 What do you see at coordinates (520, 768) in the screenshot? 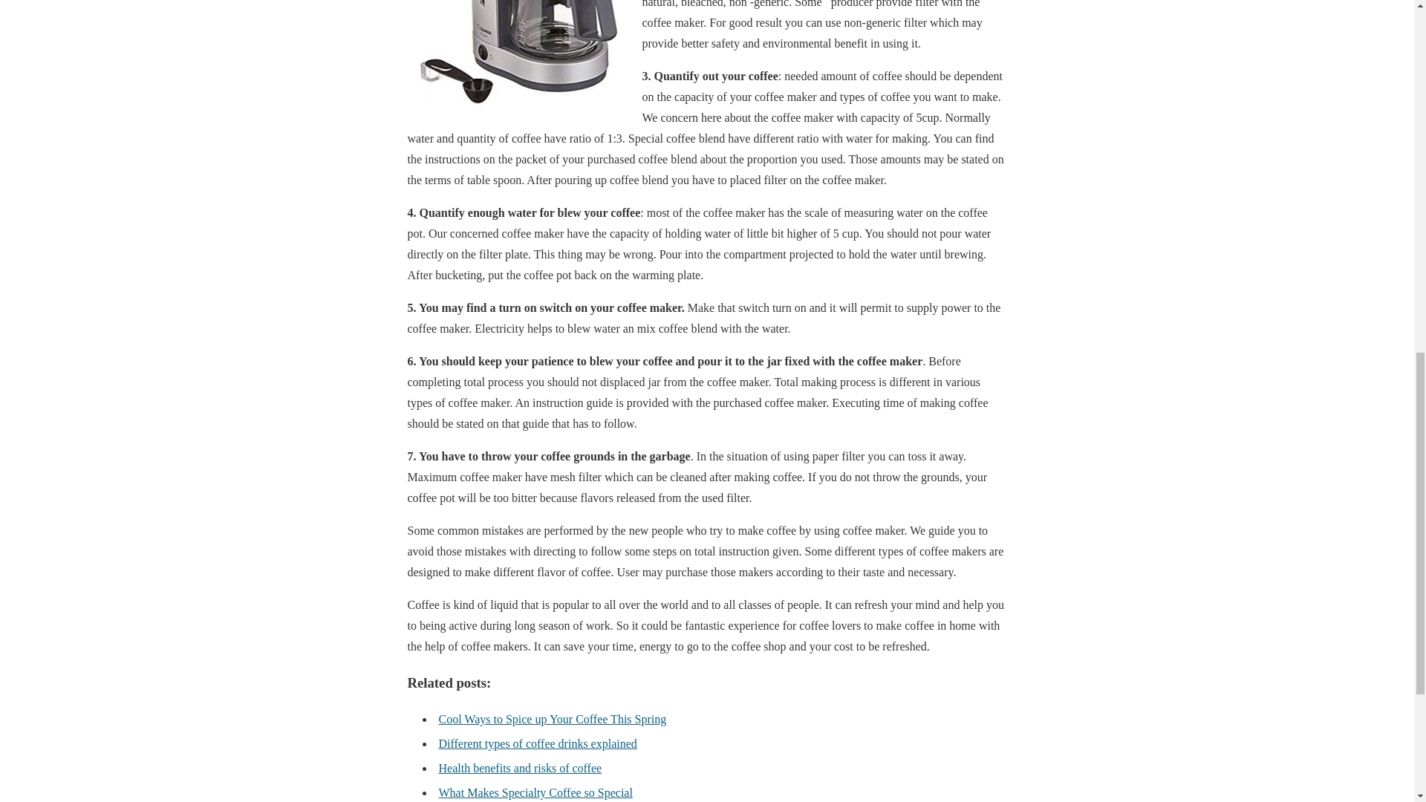
I see `Health benefits and risks of coffee` at bounding box center [520, 768].